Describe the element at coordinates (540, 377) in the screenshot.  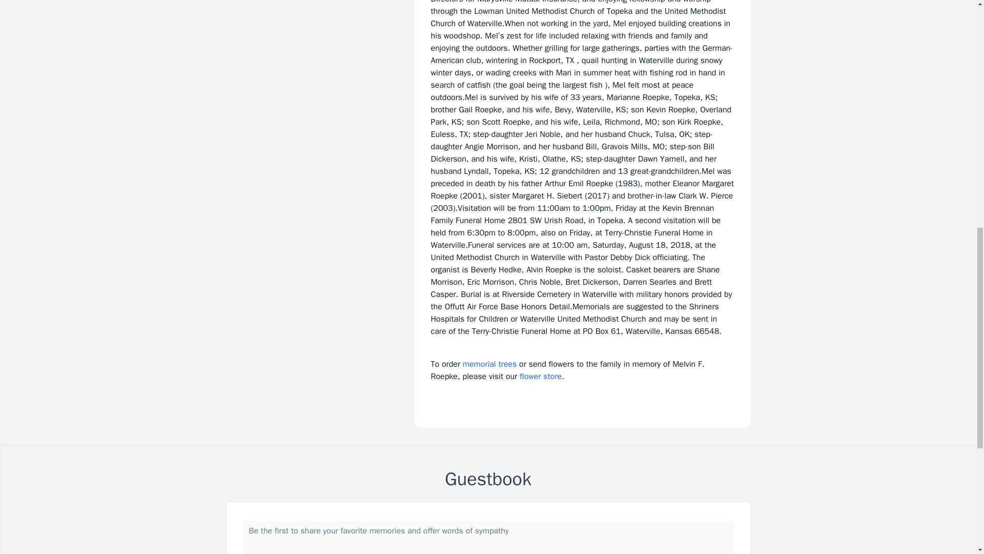
I see `flower store` at that location.